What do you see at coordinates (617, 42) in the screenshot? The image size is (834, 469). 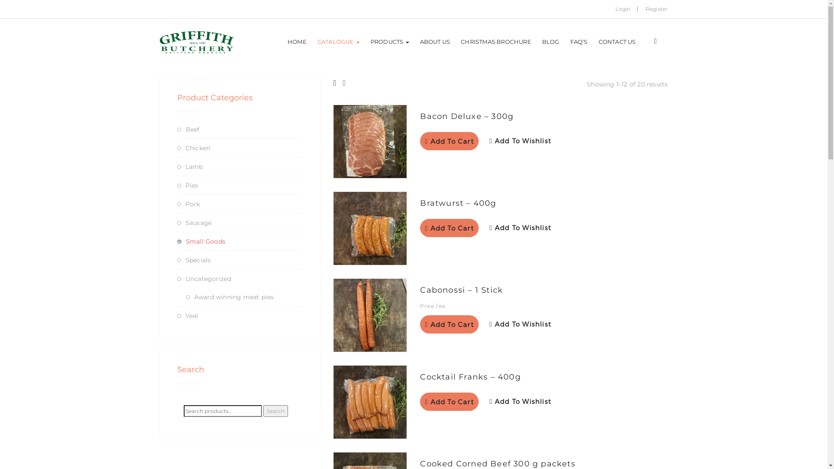 I see `CONTACT US` at bounding box center [617, 42].